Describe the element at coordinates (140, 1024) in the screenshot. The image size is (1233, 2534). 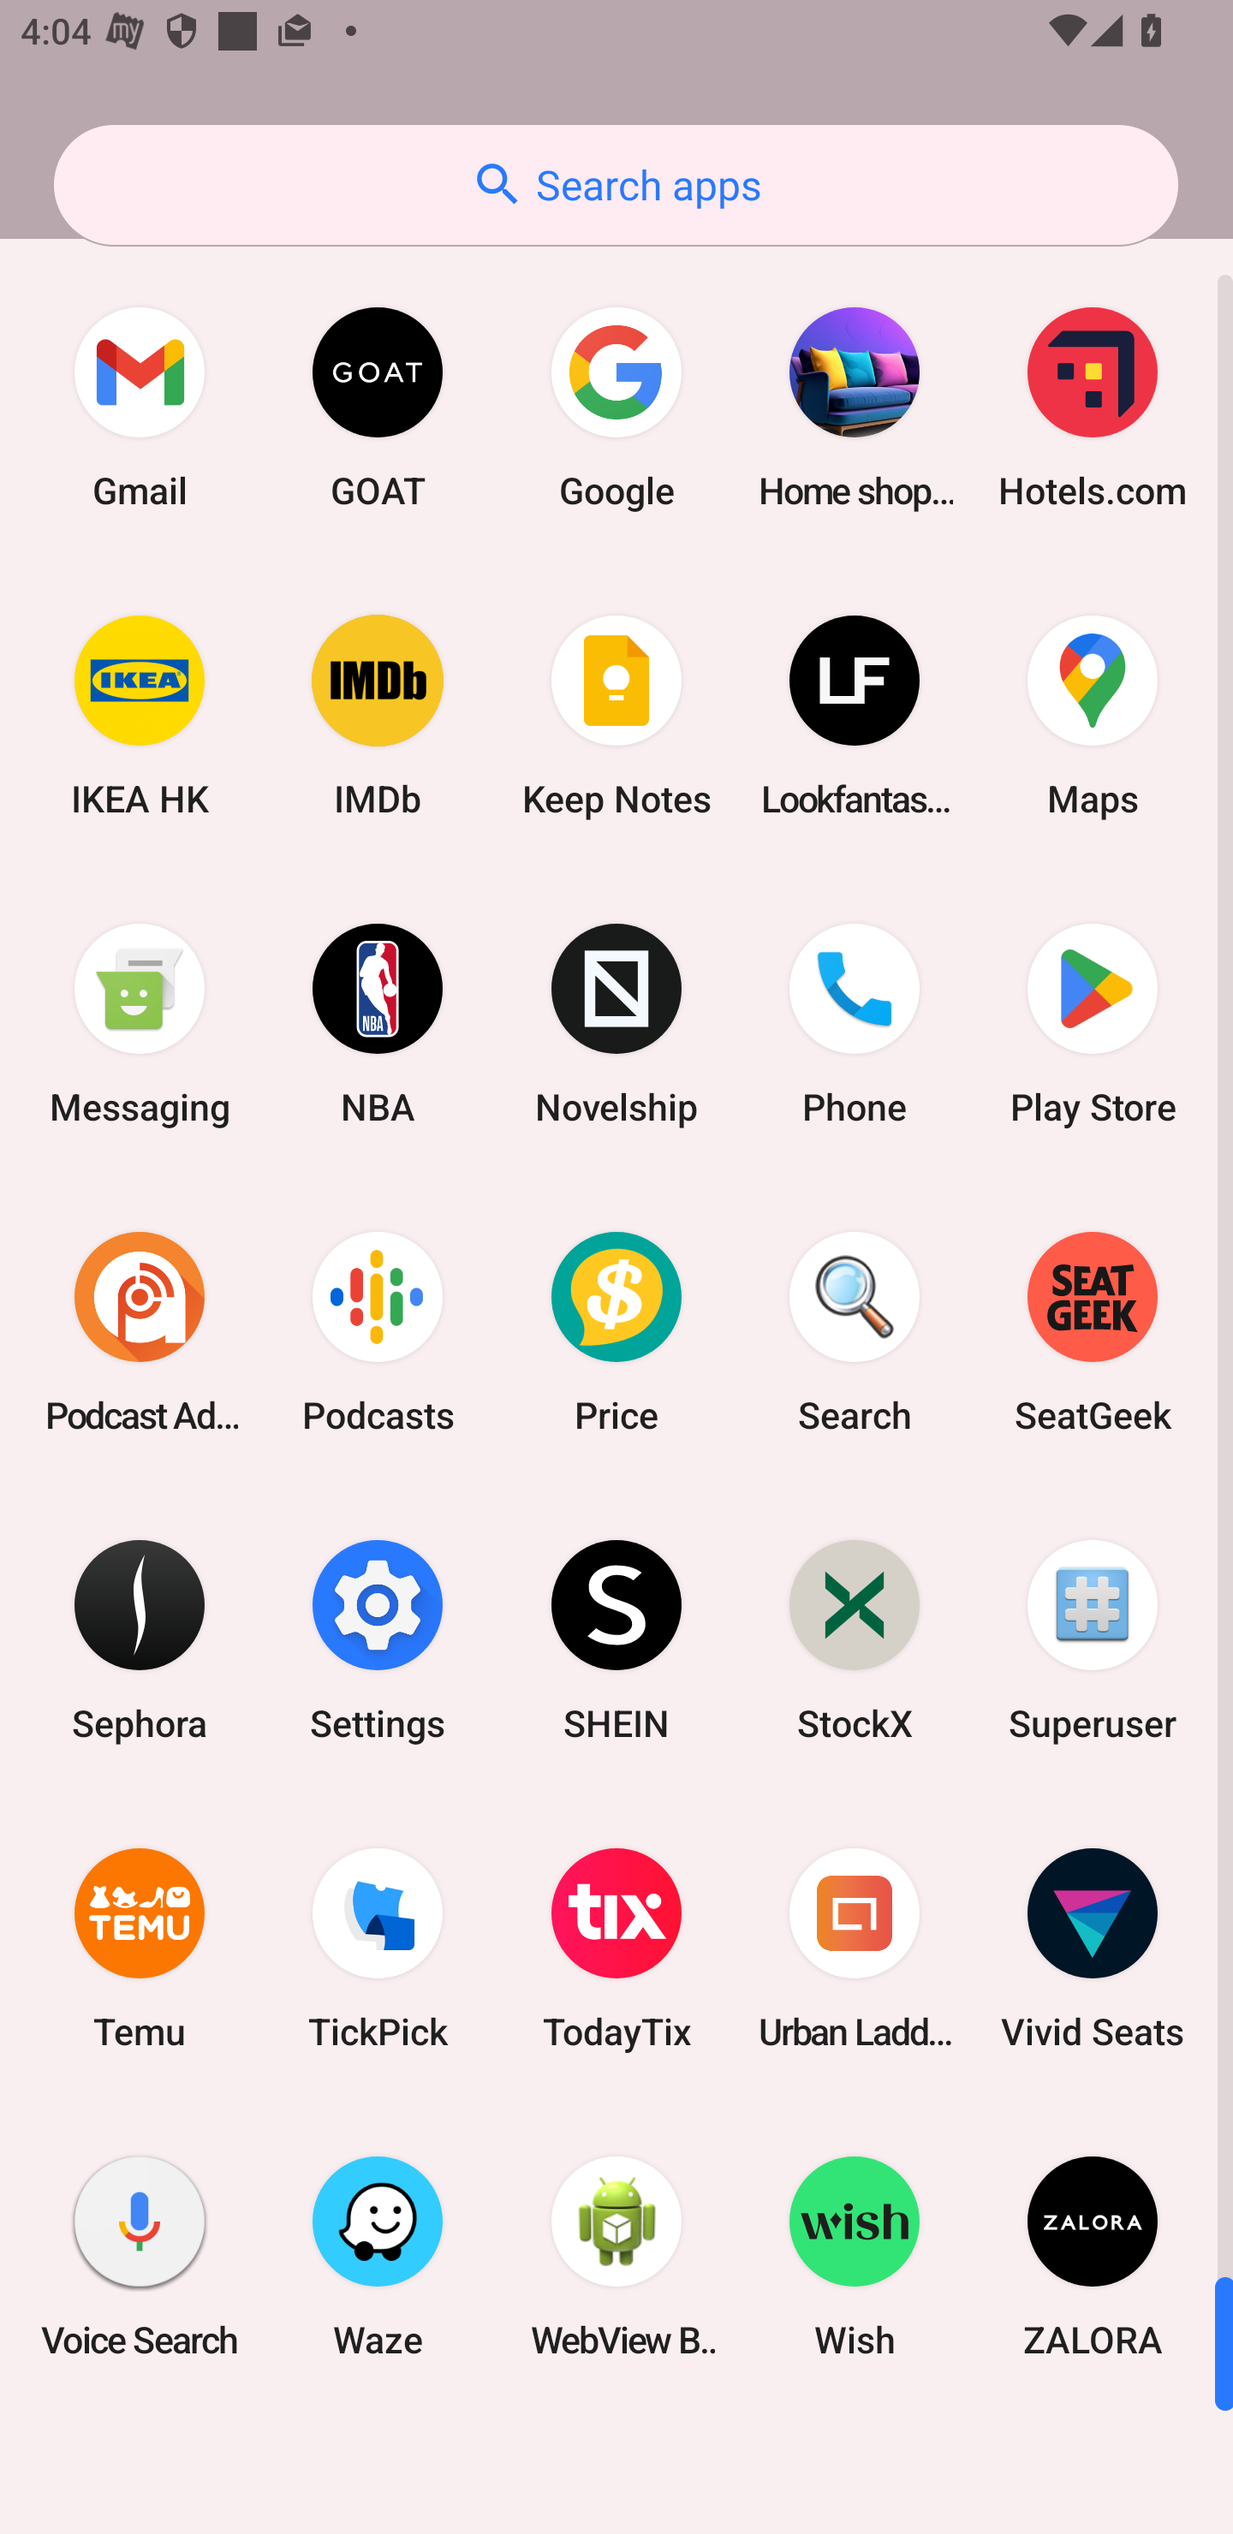
I see `Messaging` at that location.